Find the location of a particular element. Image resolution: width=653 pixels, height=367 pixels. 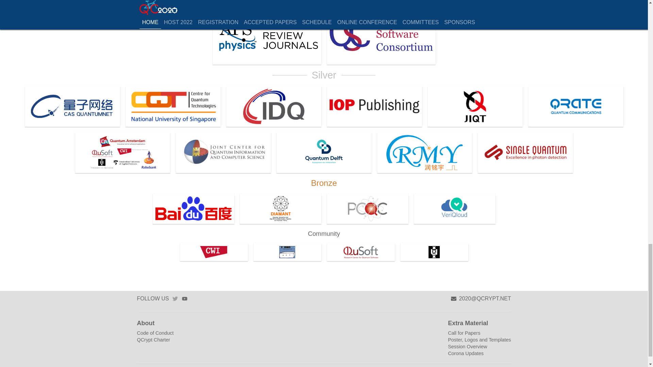

QRate is located at coordinates (575, 106).